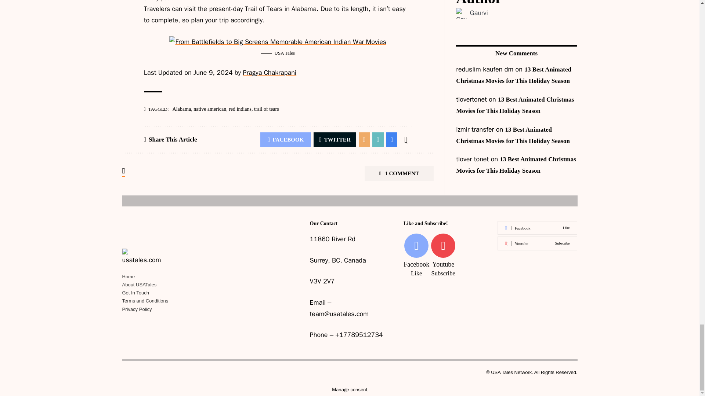  What do you see at coordinates (278, 42) in the screenshot?
I see `Unveiling Alabama's Trail of Tears: 5 Captivating Insights 5` at bounding box center [278, 42].